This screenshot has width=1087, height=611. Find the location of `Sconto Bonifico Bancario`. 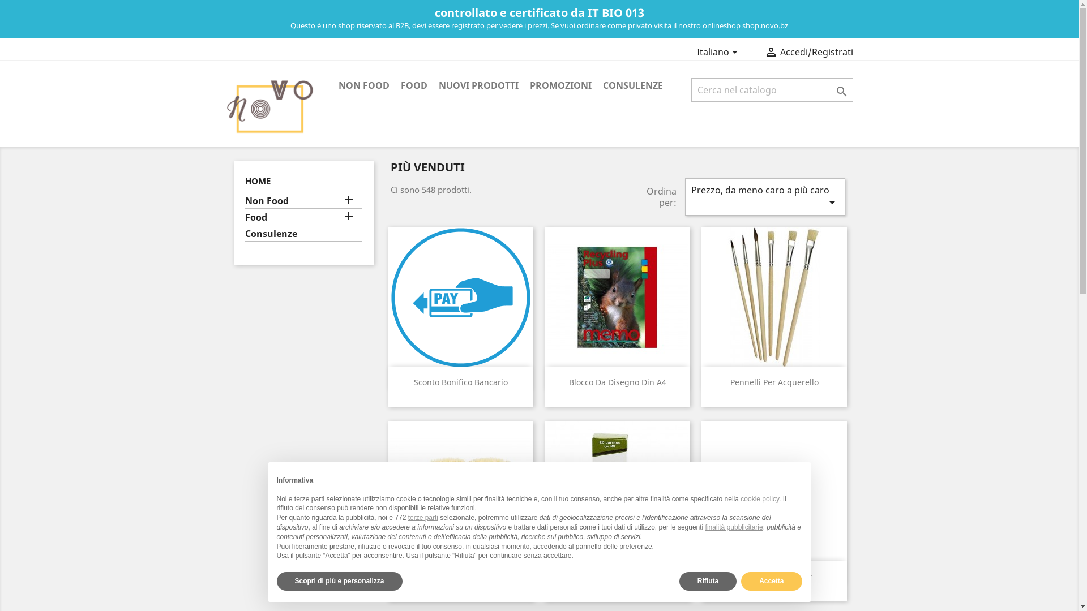

Sconto Bonifico Bancario is located at coordinates (460, 382).